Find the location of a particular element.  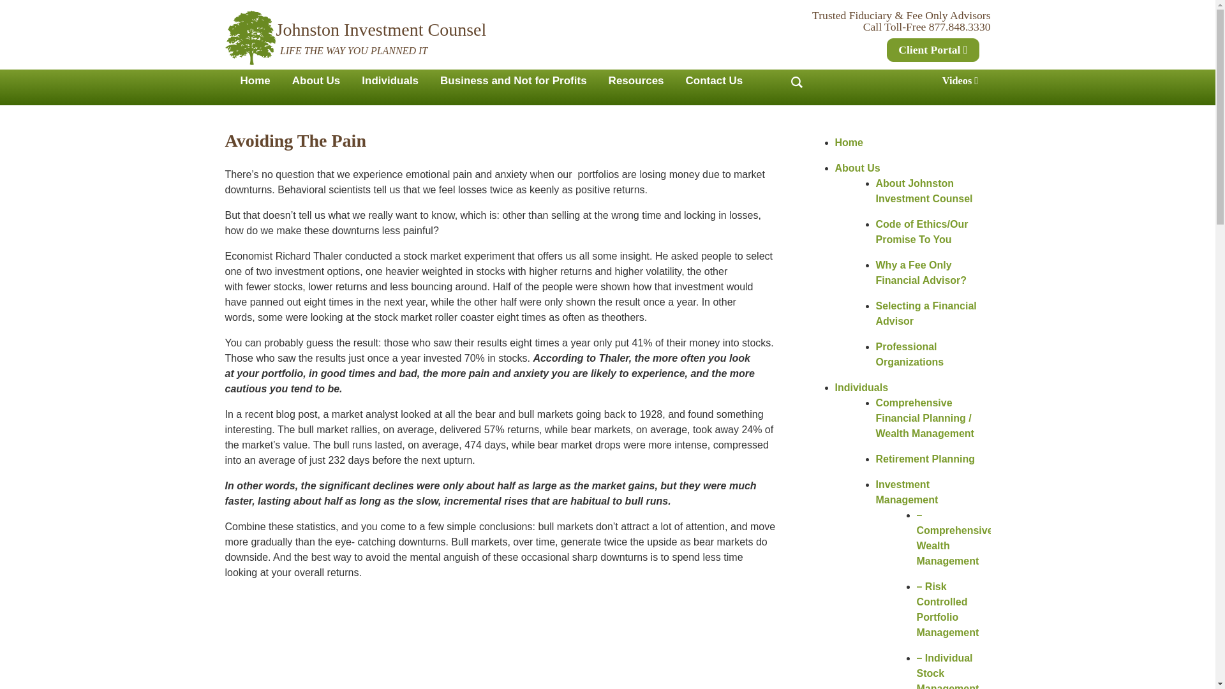

Client Portal  is located at coordinates (933, 50).